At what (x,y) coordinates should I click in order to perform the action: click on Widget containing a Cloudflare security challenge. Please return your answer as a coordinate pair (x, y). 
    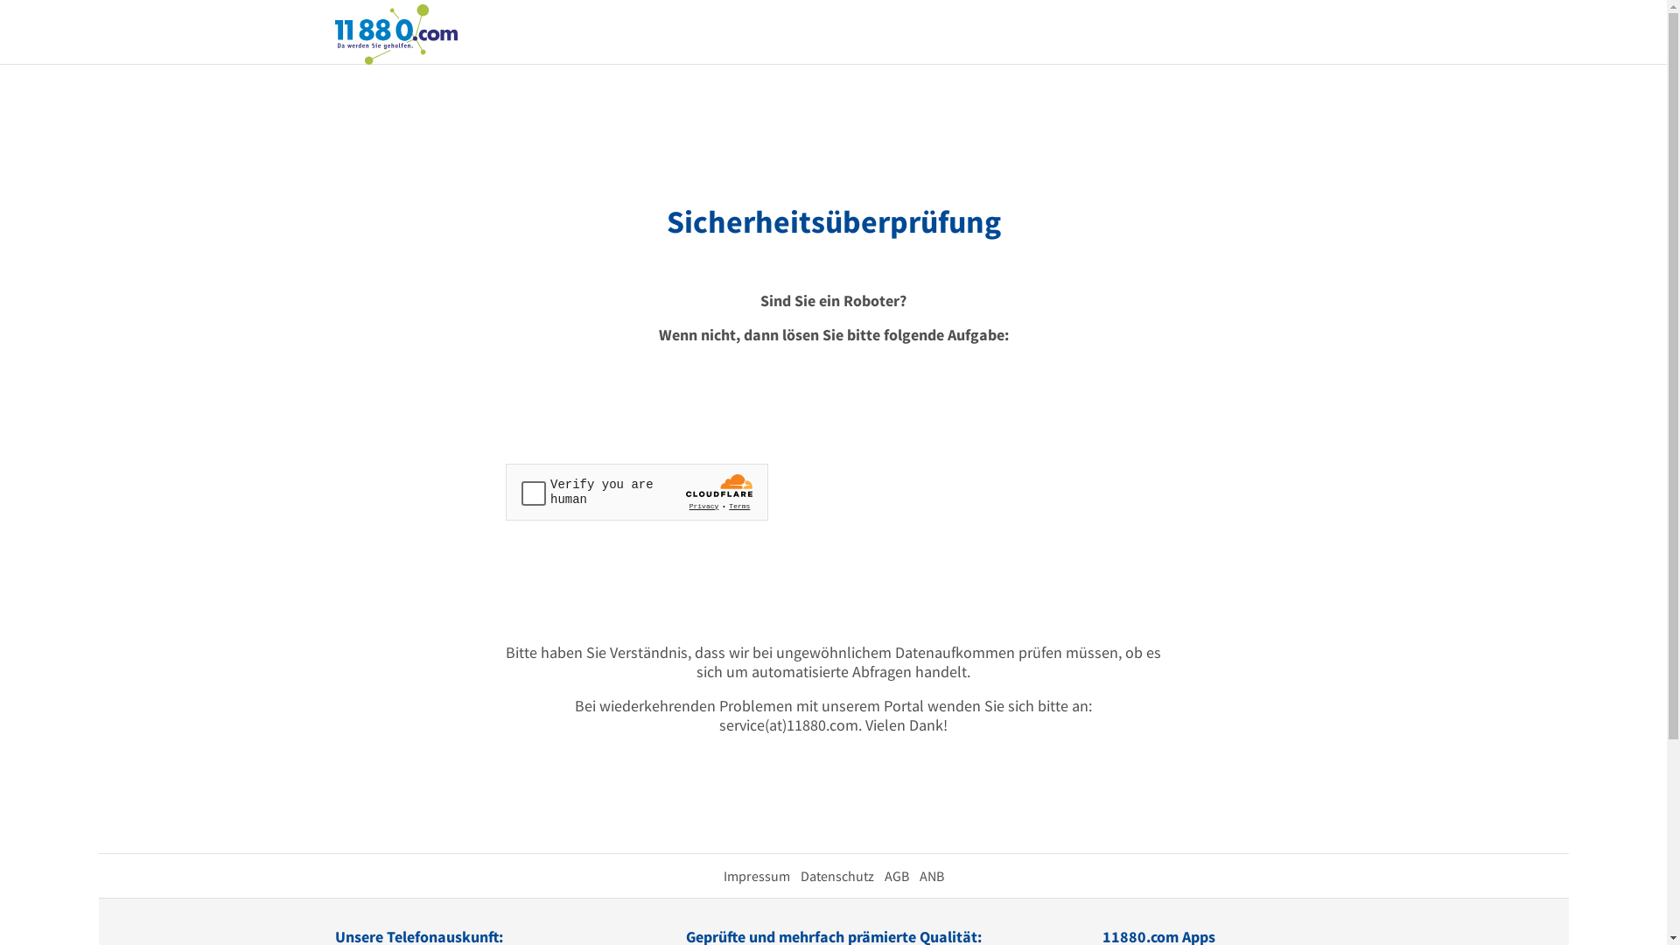
    Looking at the image, I should click on (637, 492).